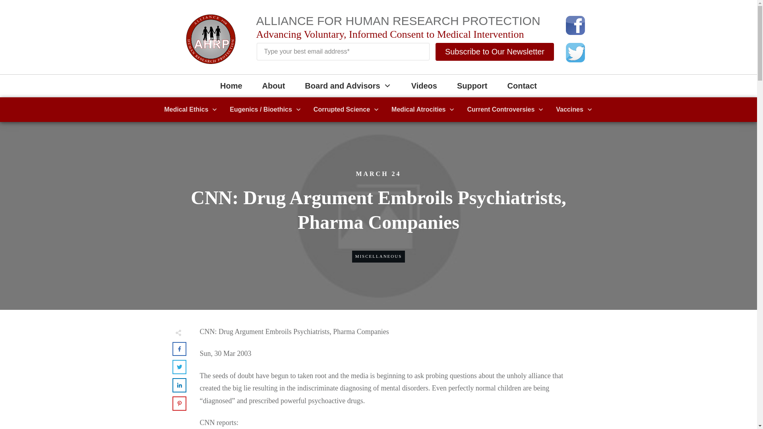 This screenshot has width=763, height=429. Describe the element at coordinates (378, 256) in the screenshot. I see `Miscellaneous` at that location.